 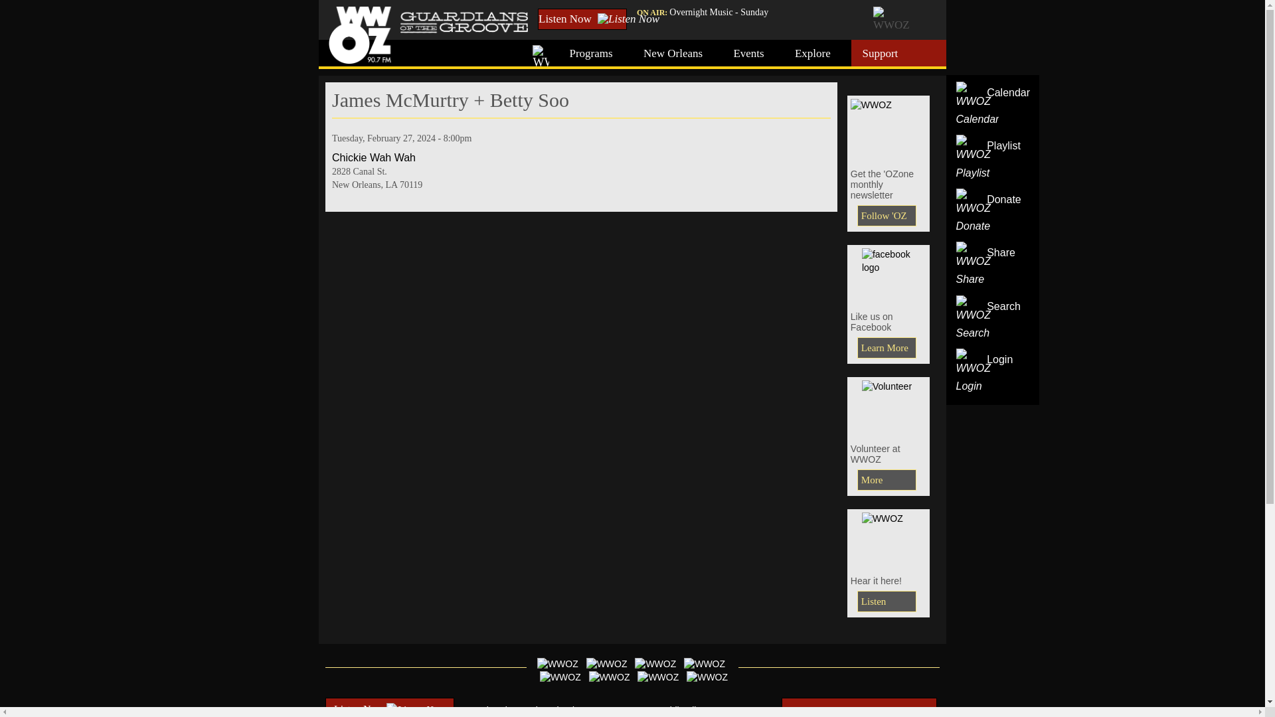 I want to click on Listen Live, so click(x=889, y=539).